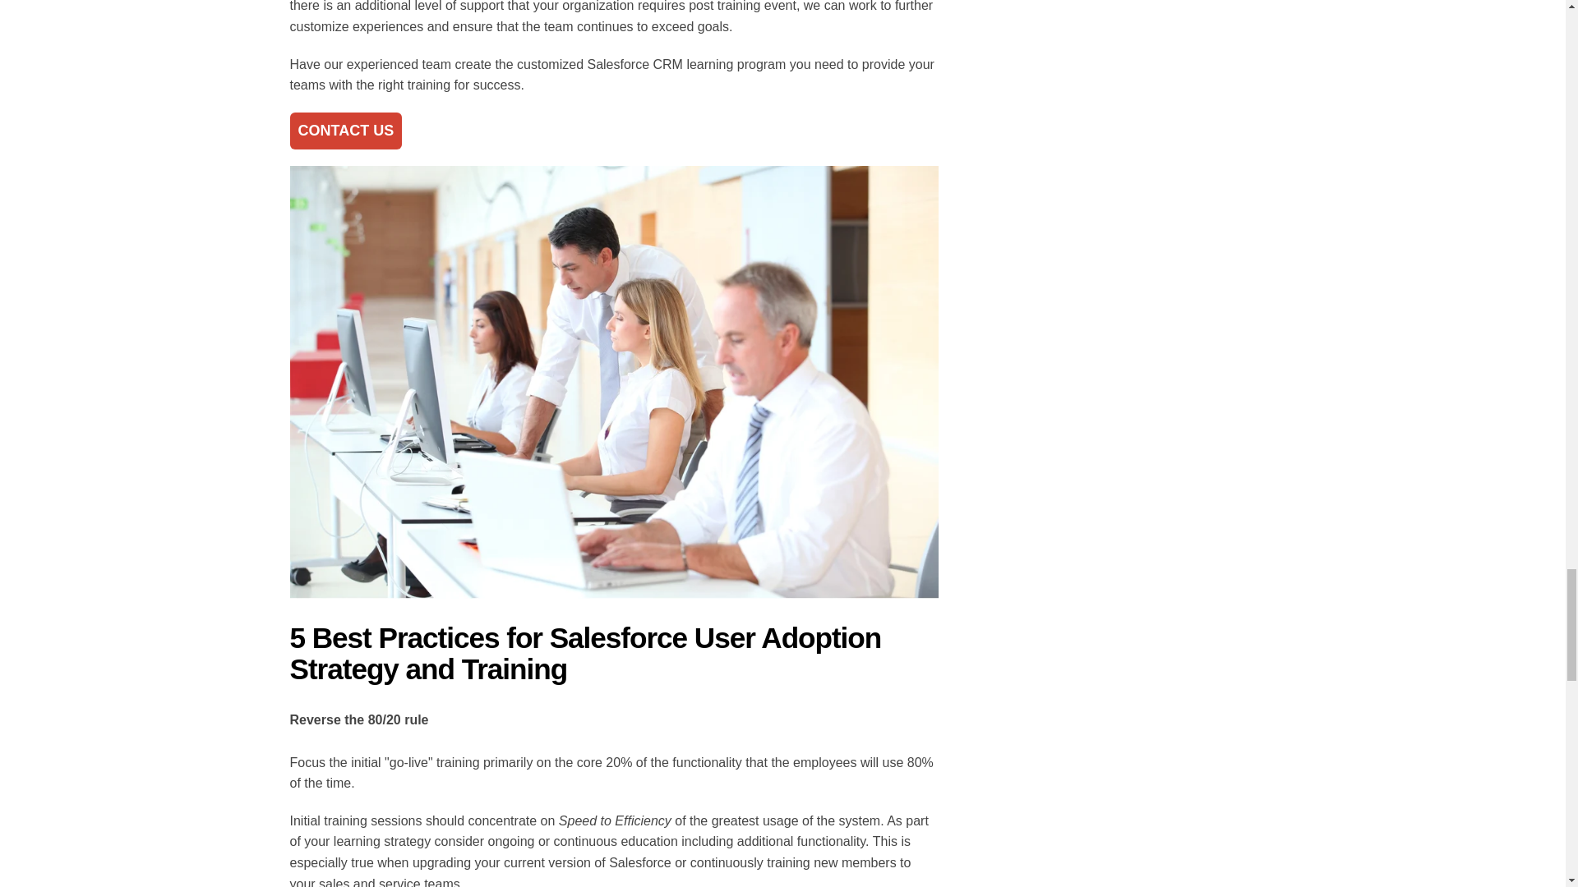  I want to click on CONTACT US, so click(345, 131).